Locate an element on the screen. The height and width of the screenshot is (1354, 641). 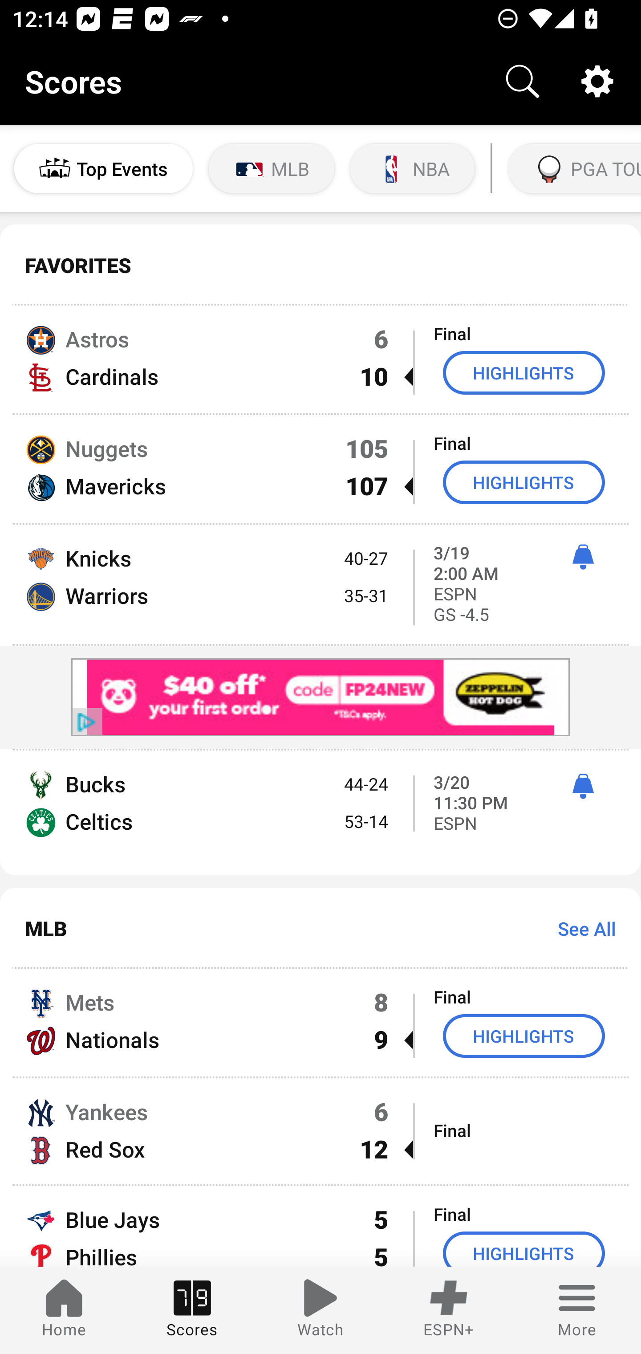
bfb536ade14a689be5d5 is located at coordinates (320, 697).